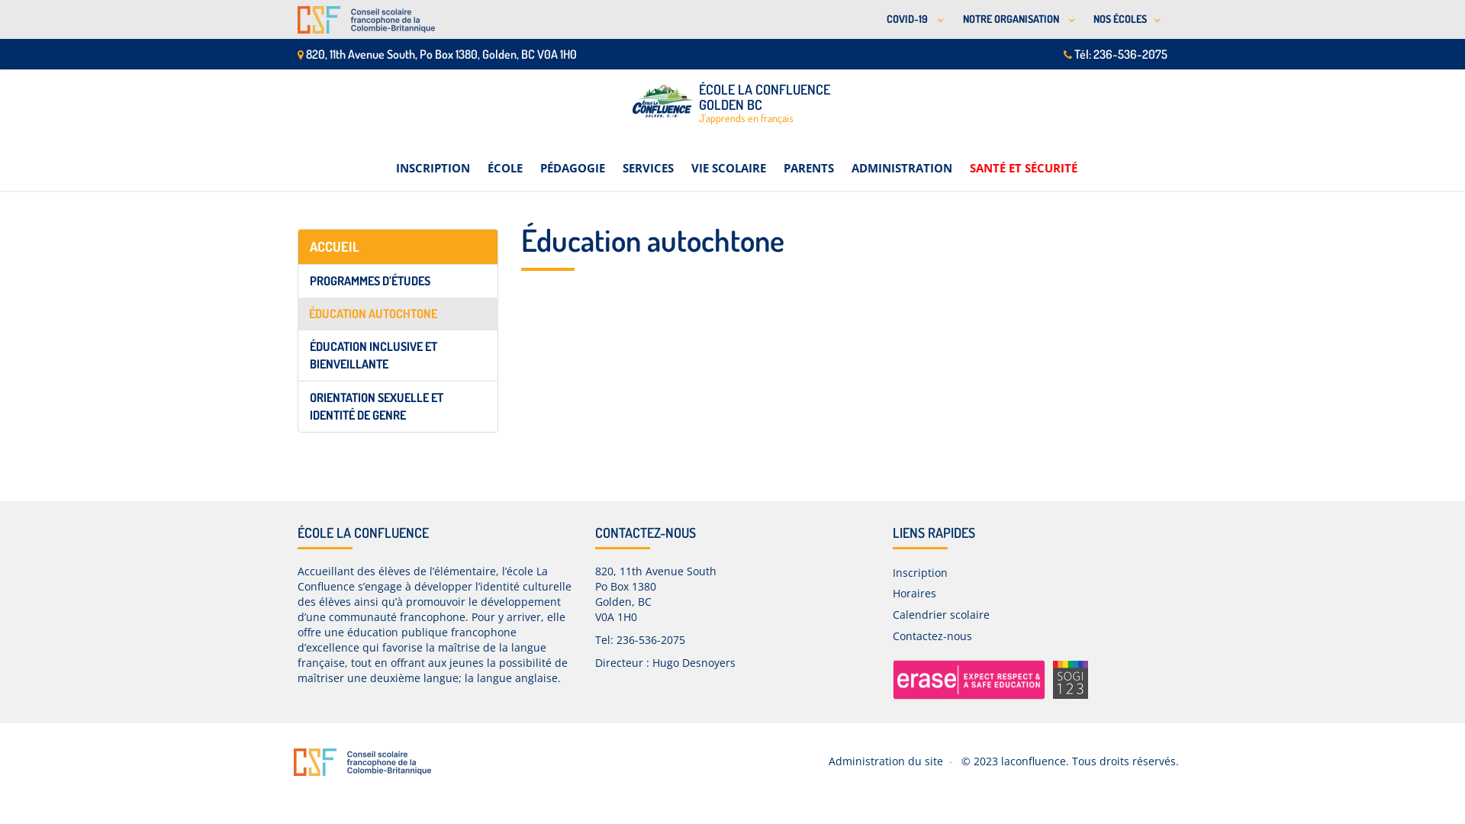 Image resolution: width=1465 pixels, height=824 pixels. I want to click on VIE SCOLAIRE, so click(729, 159).